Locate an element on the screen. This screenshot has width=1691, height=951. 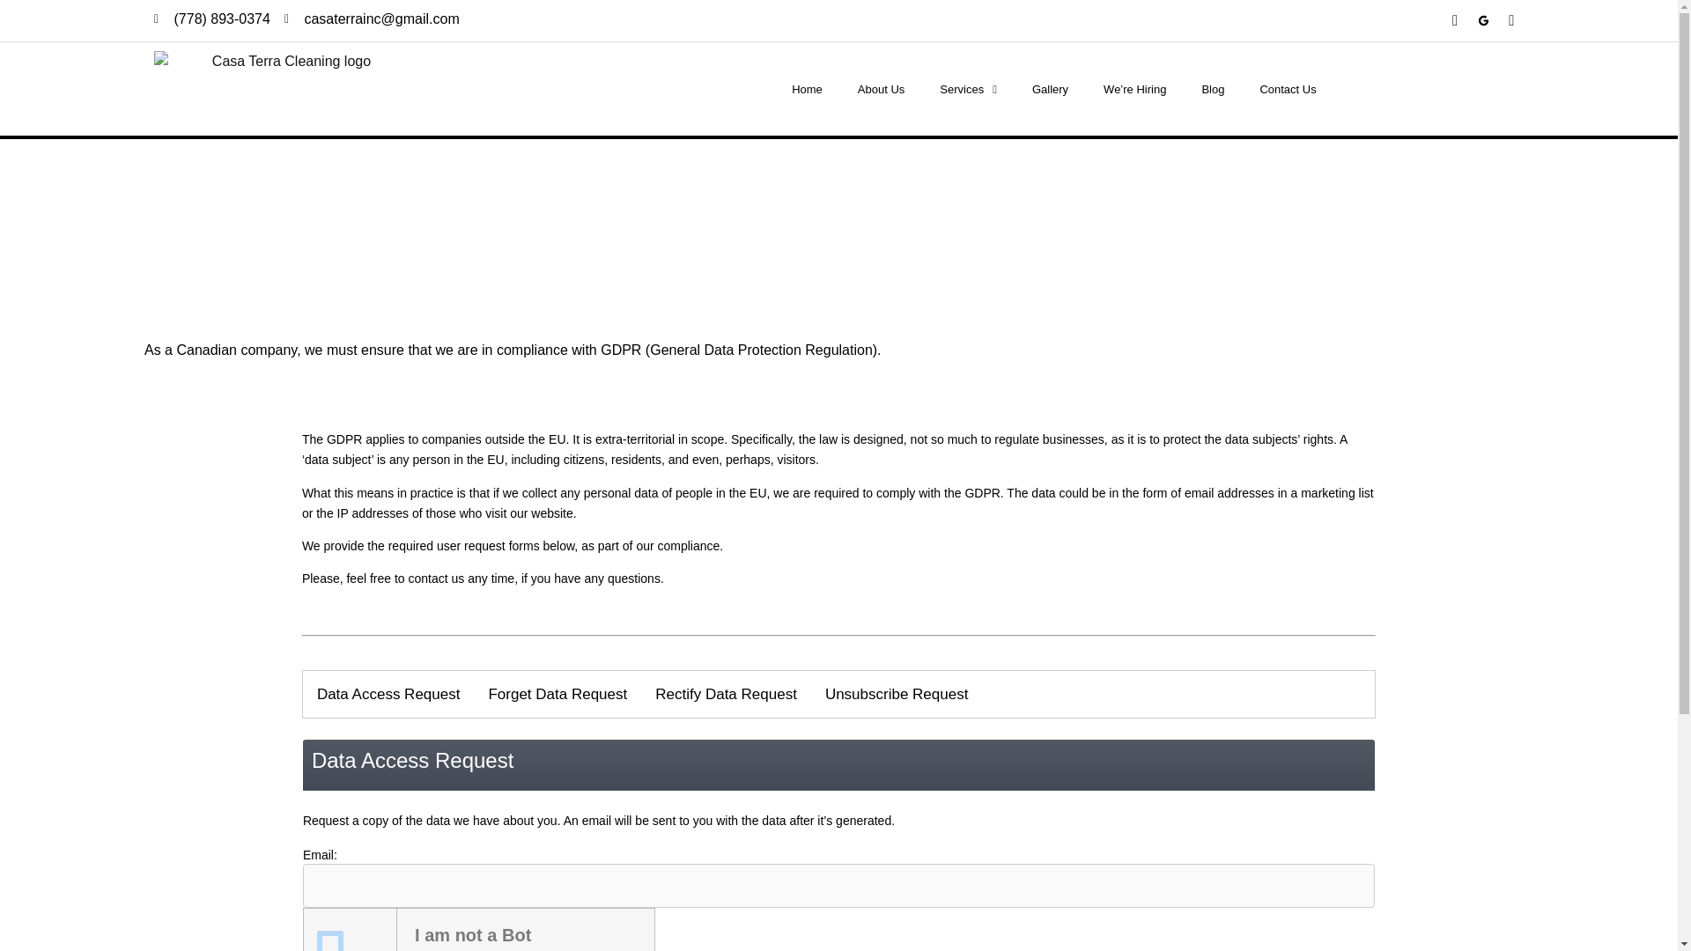
Blog is located at coordinates (1212, 89).